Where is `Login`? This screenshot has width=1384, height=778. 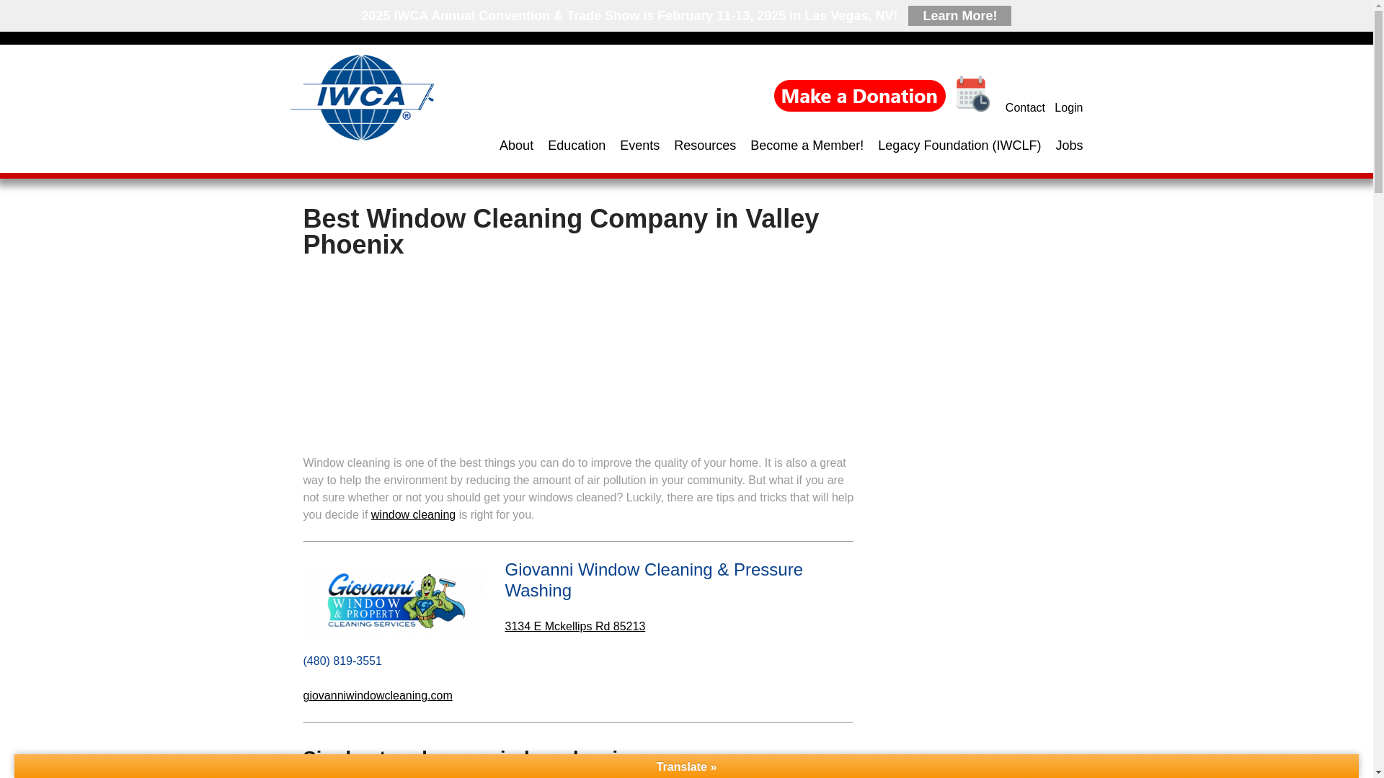
Login is located at coordinates (1068, 107).